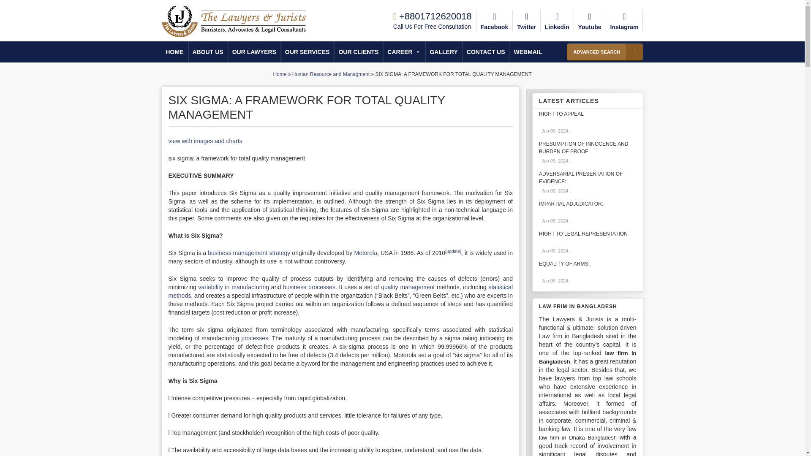 The image size is (811, 456). Describe the element at coordinates (254, 338) in the screenshot. I see `Process capability` at that location.